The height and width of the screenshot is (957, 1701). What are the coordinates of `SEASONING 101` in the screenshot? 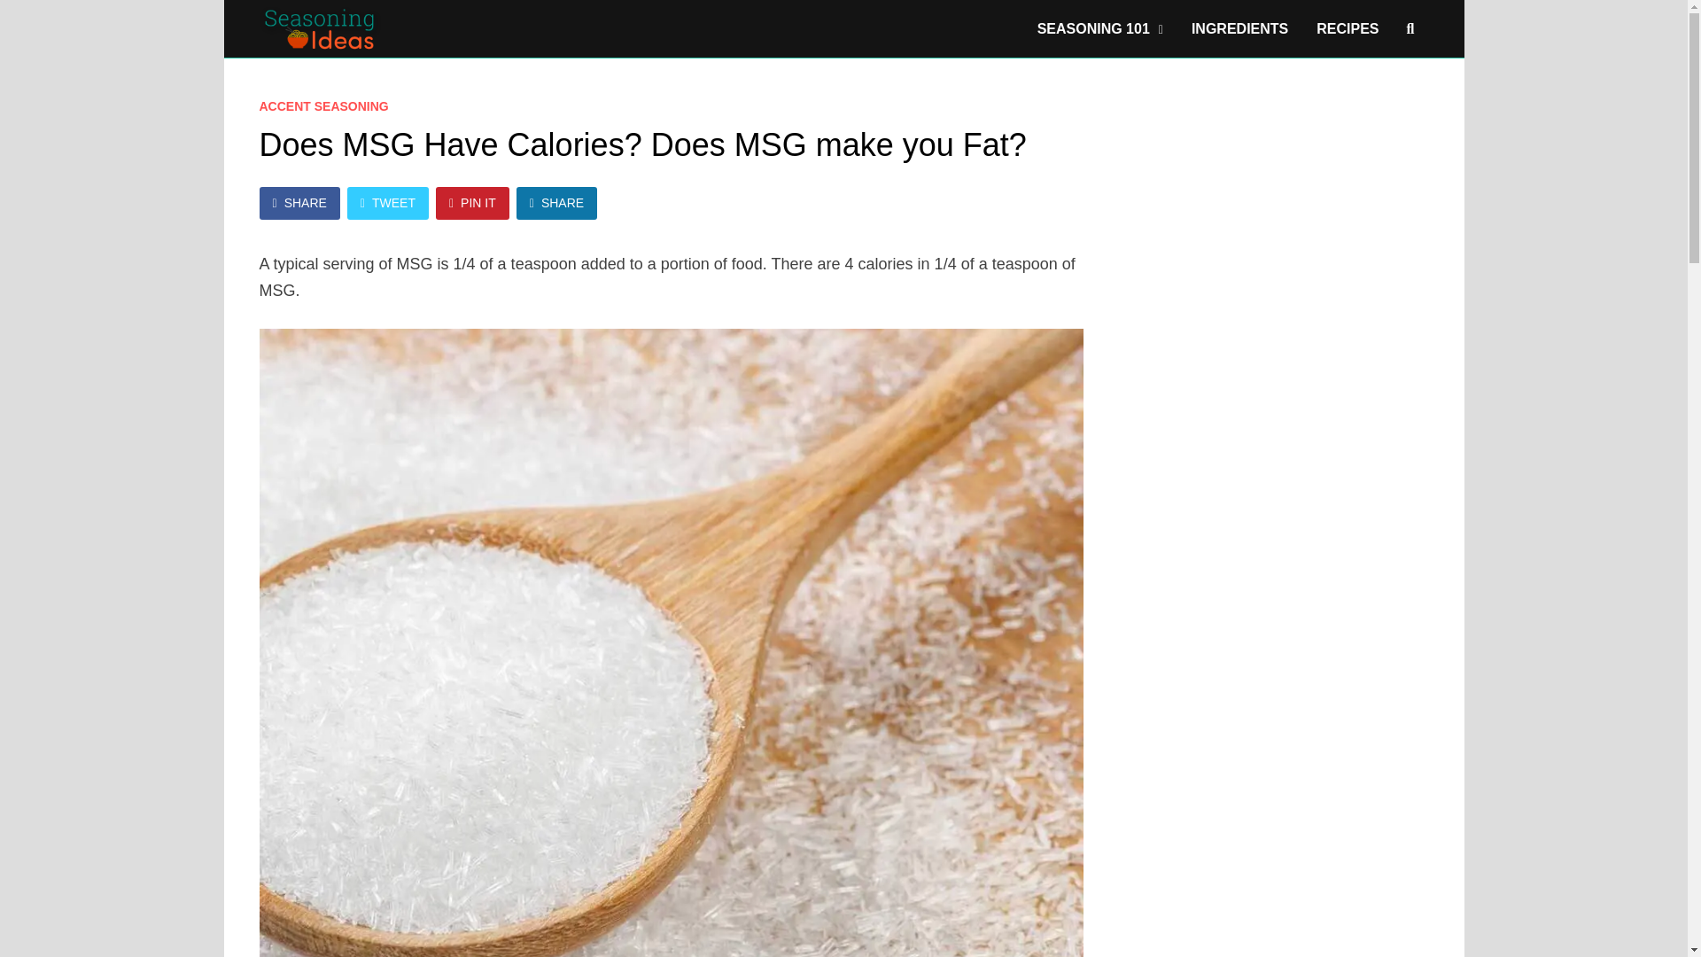 It's located at (1100, 28).